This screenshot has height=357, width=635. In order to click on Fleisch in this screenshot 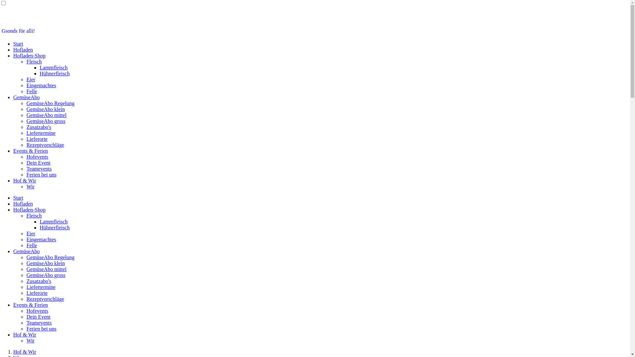, I will do `click(34, 216)`.